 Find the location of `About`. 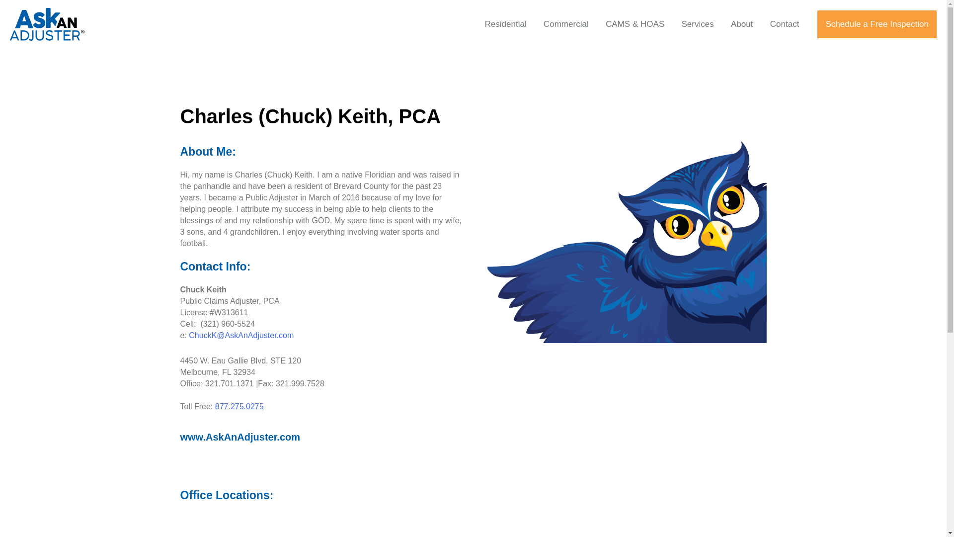

About is located at coordinates (741, 24).